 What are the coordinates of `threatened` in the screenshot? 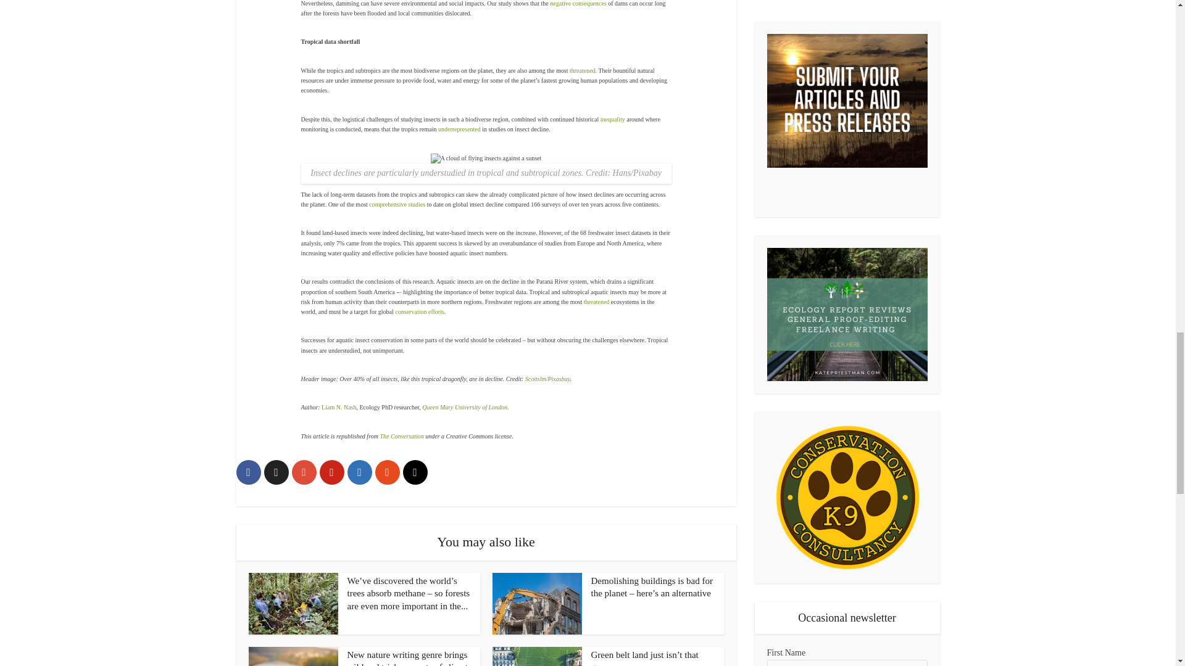 It's located at (597, 301).